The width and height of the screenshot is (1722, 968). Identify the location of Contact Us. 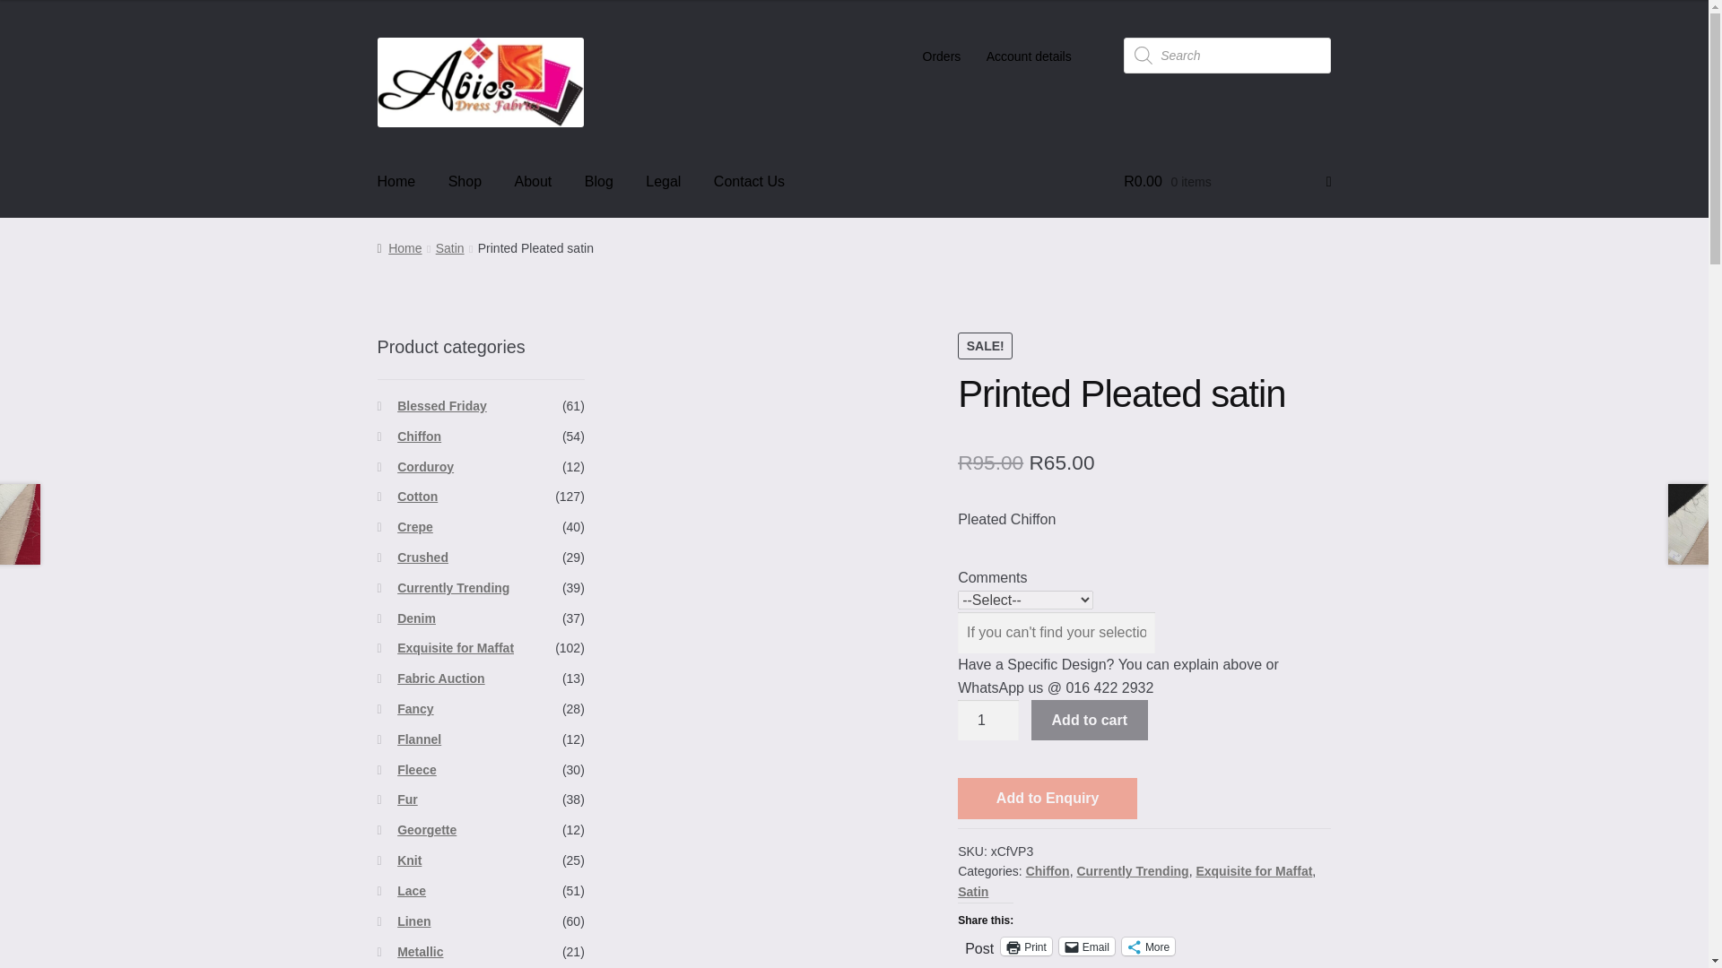
(748, 181).